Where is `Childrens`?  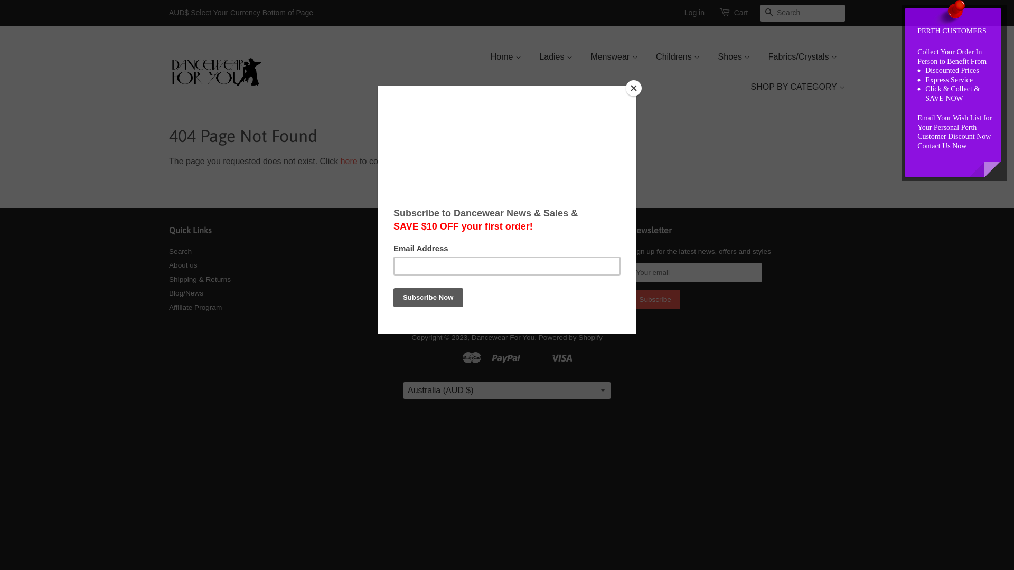 Childrens is located at coordinates (678, 57).